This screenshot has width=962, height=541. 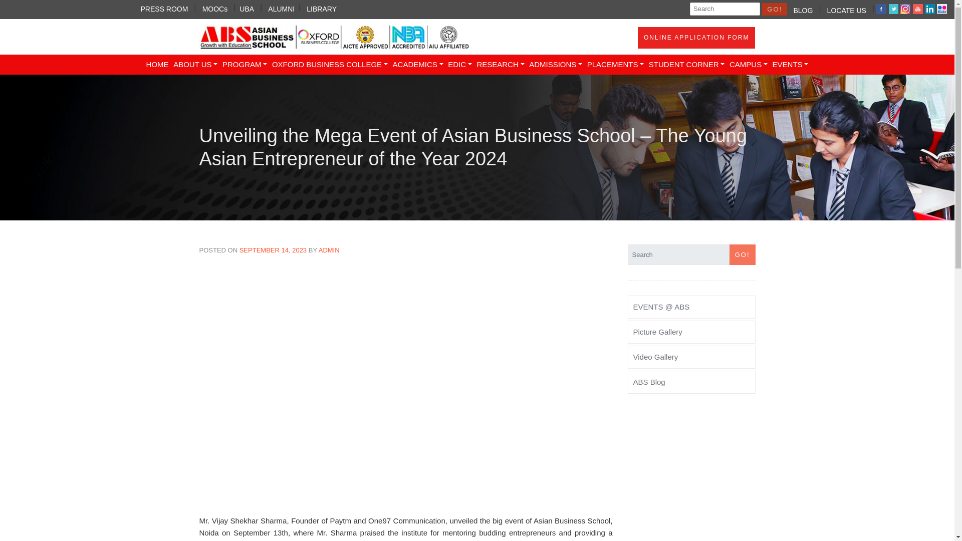 What do you see at coordinates (696, 38) in the screenshot?
I see `ONLINE APPLICATION FORM` at bounding box center [696, 38].